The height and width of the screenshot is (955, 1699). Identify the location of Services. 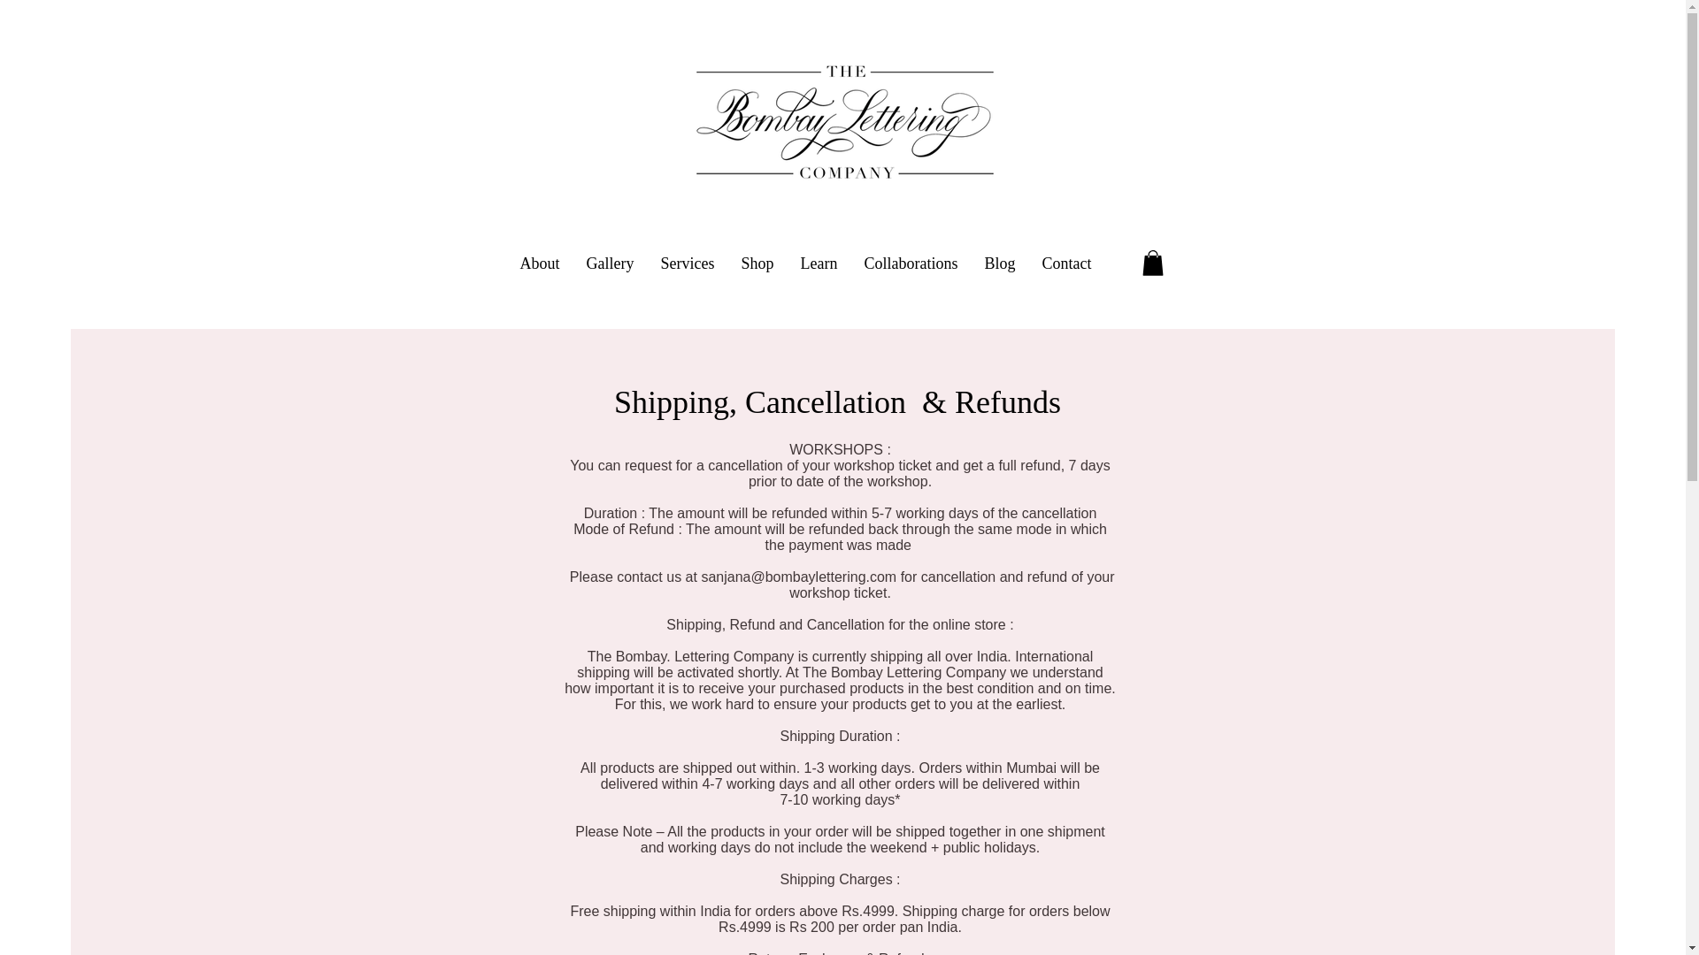
(688, 263).